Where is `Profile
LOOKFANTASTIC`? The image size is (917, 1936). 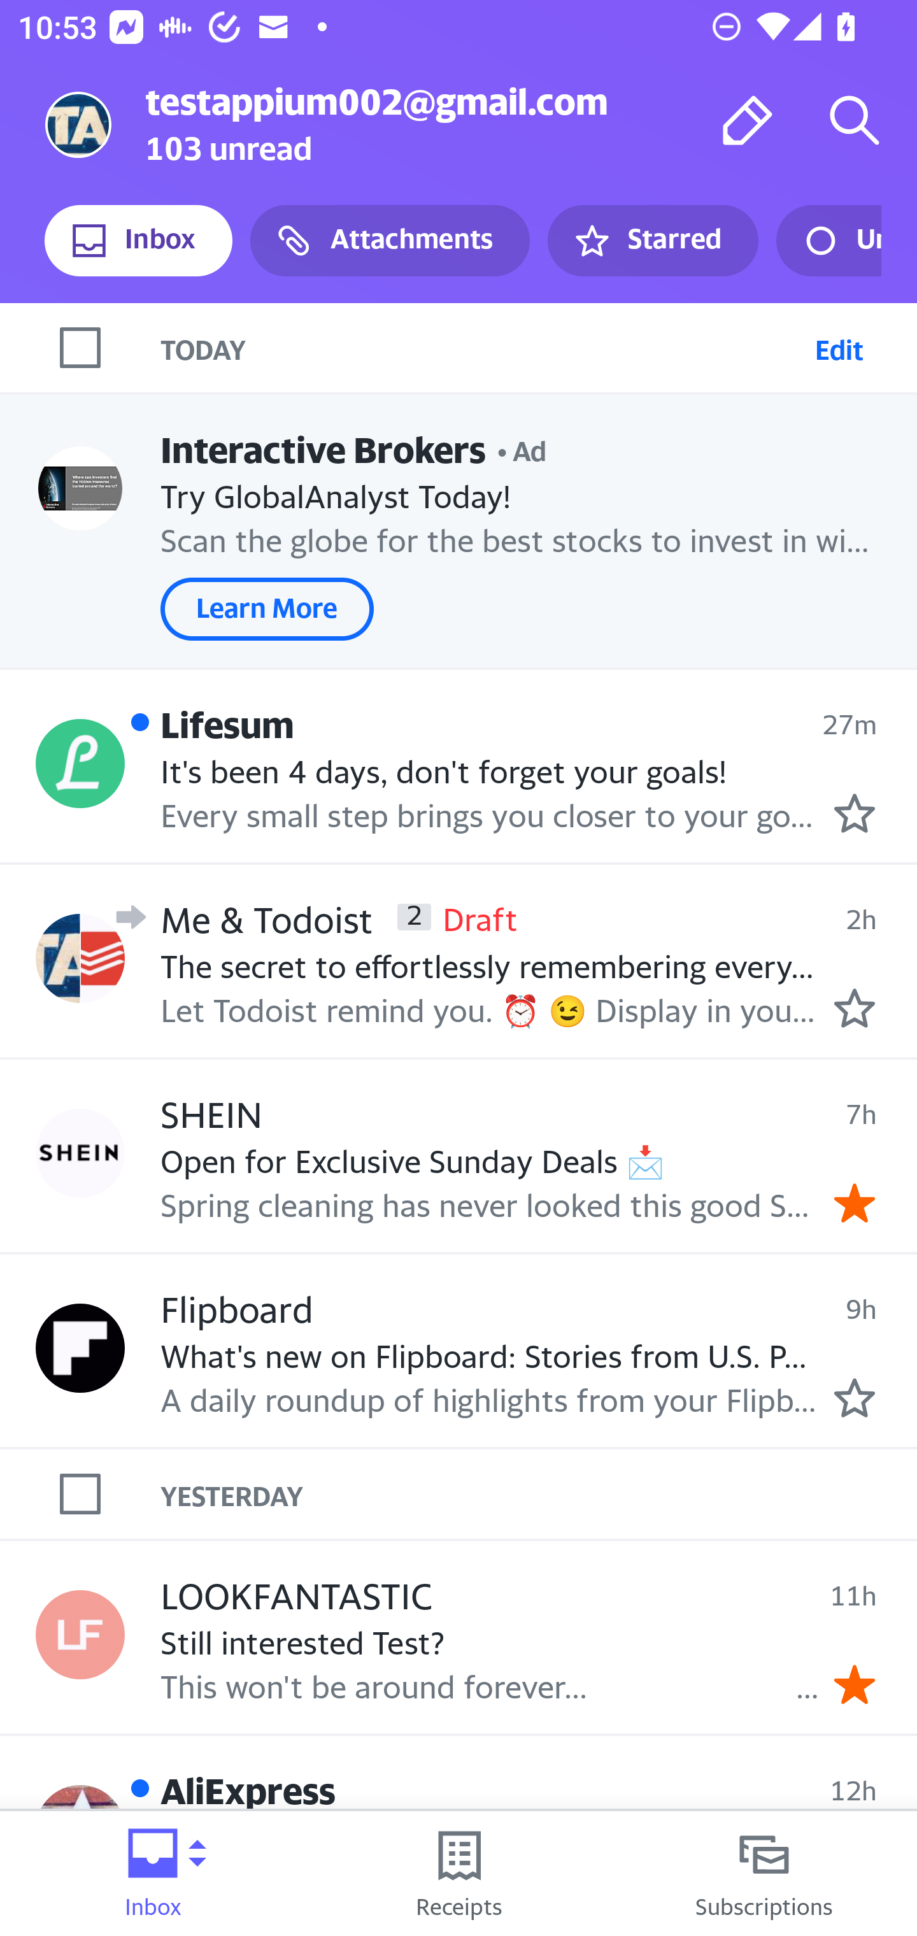 Profile
LOOKFANTASTIC is located at coordinates (80, 1633).